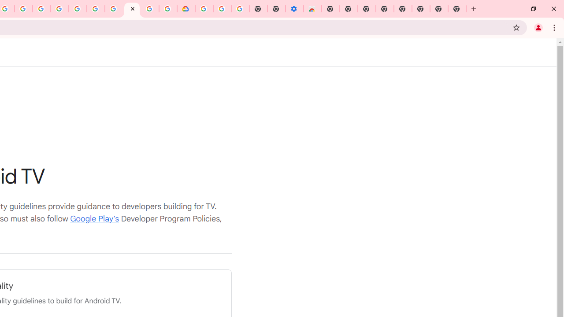  Describe the element at coordinates (204, 9) in the screenshot. I see `Sign in - Google Accounts` at that location.